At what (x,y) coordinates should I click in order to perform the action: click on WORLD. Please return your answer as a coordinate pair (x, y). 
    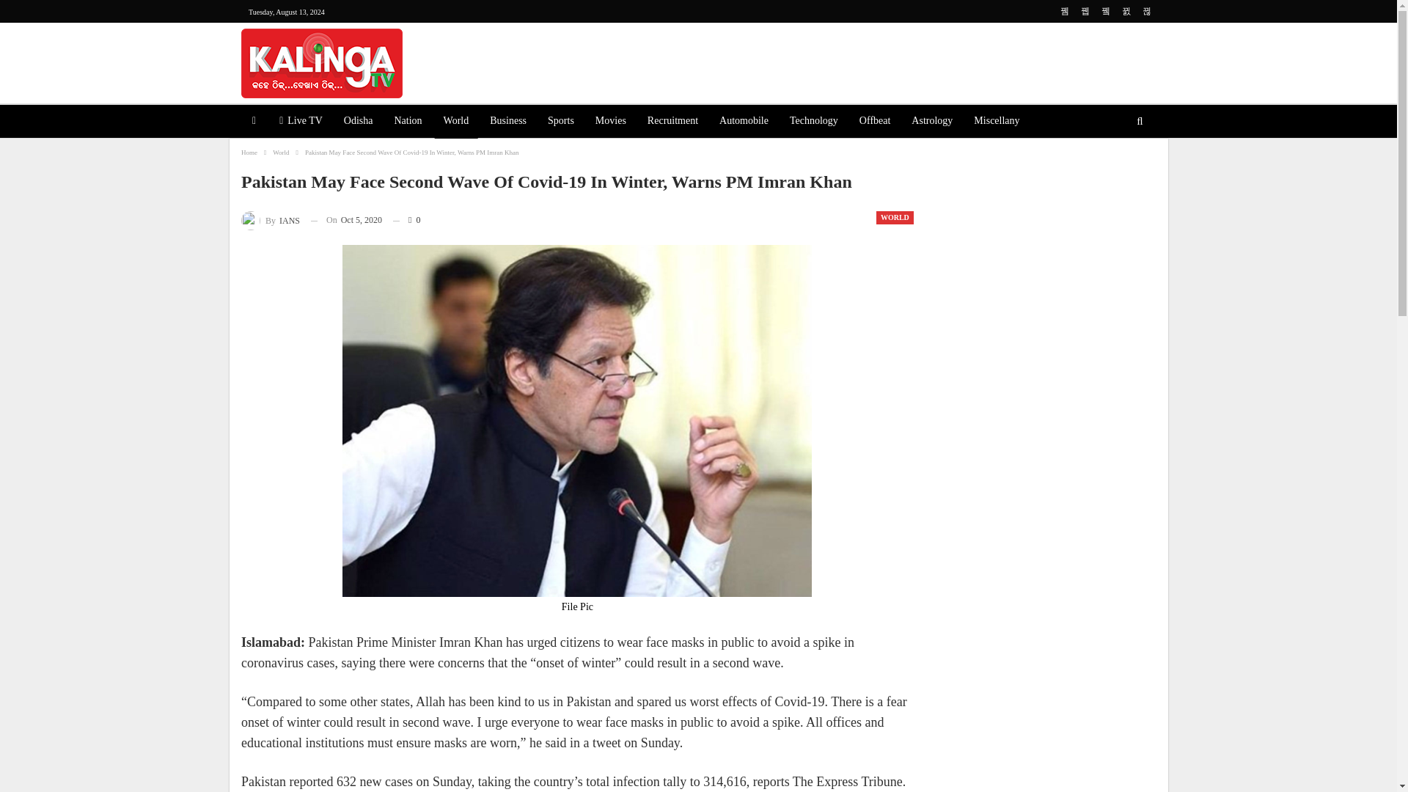
    Looking at the image, I should click on (895, 217).